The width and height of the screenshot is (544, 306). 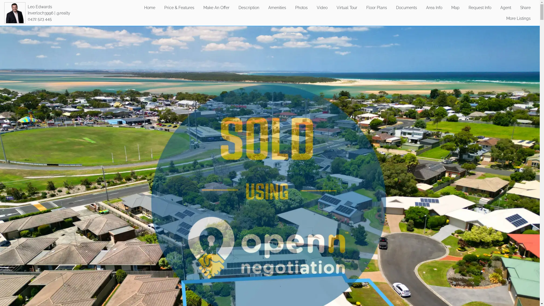 I want to click on Virtual Tour, so click(x=347, y=8).